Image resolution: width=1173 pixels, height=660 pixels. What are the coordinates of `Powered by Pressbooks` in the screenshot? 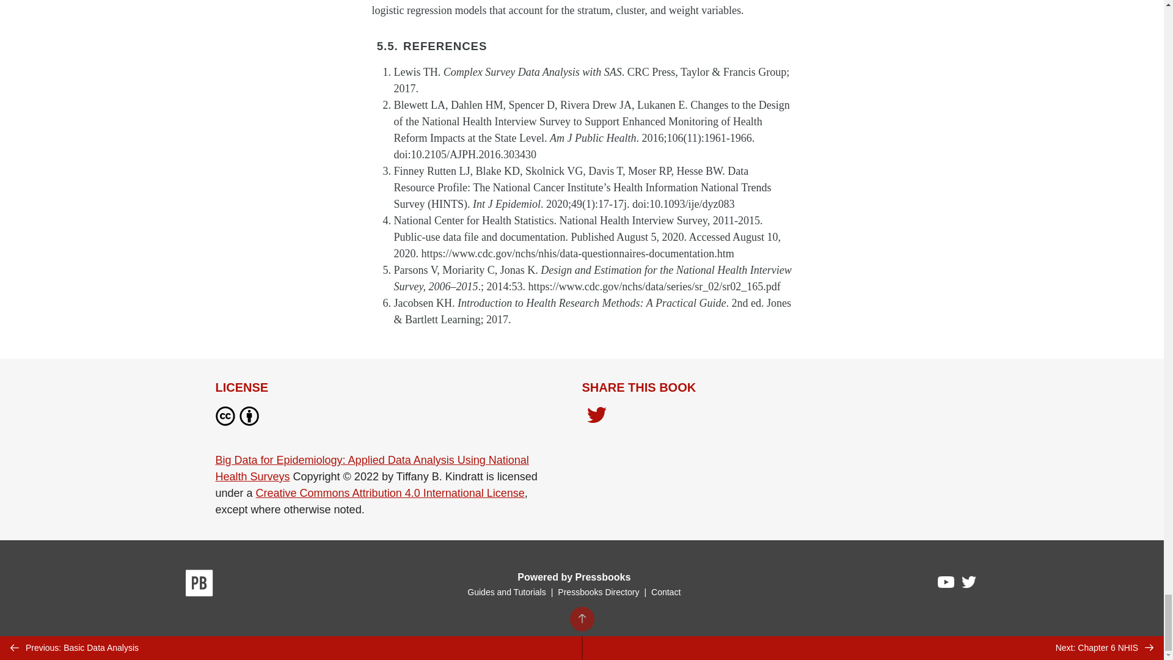 It's located at (574, 577).